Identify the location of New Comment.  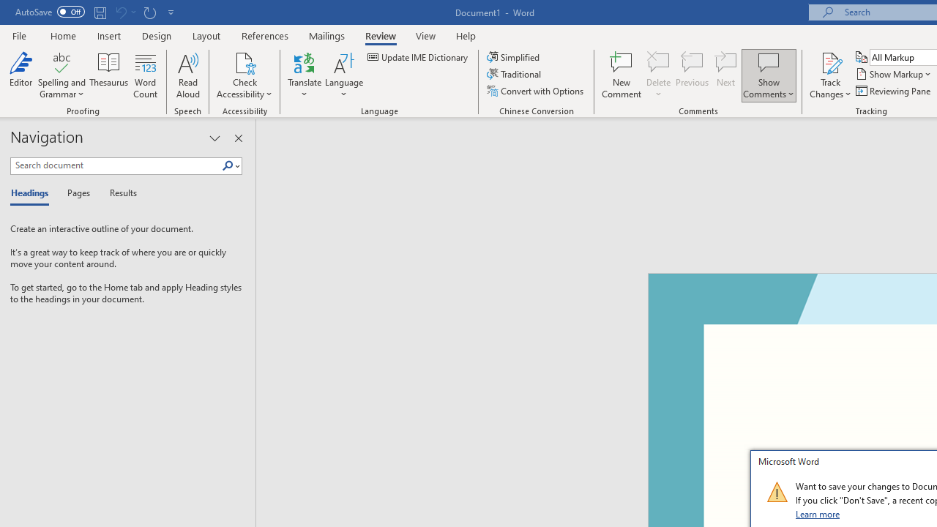
(622, 75).